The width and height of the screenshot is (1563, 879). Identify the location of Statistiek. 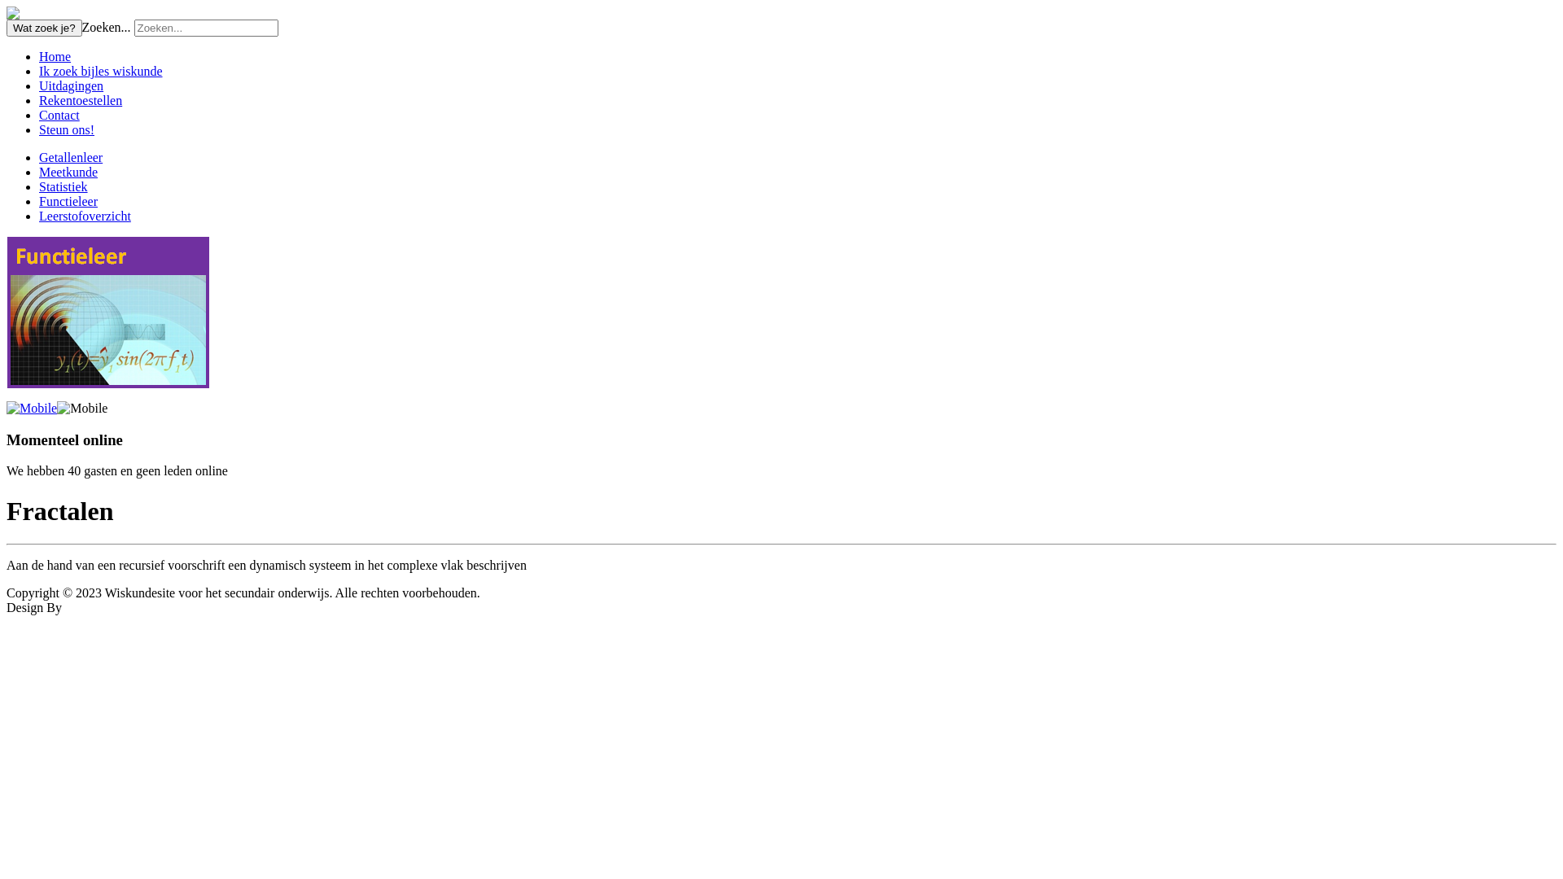
(63, 187).